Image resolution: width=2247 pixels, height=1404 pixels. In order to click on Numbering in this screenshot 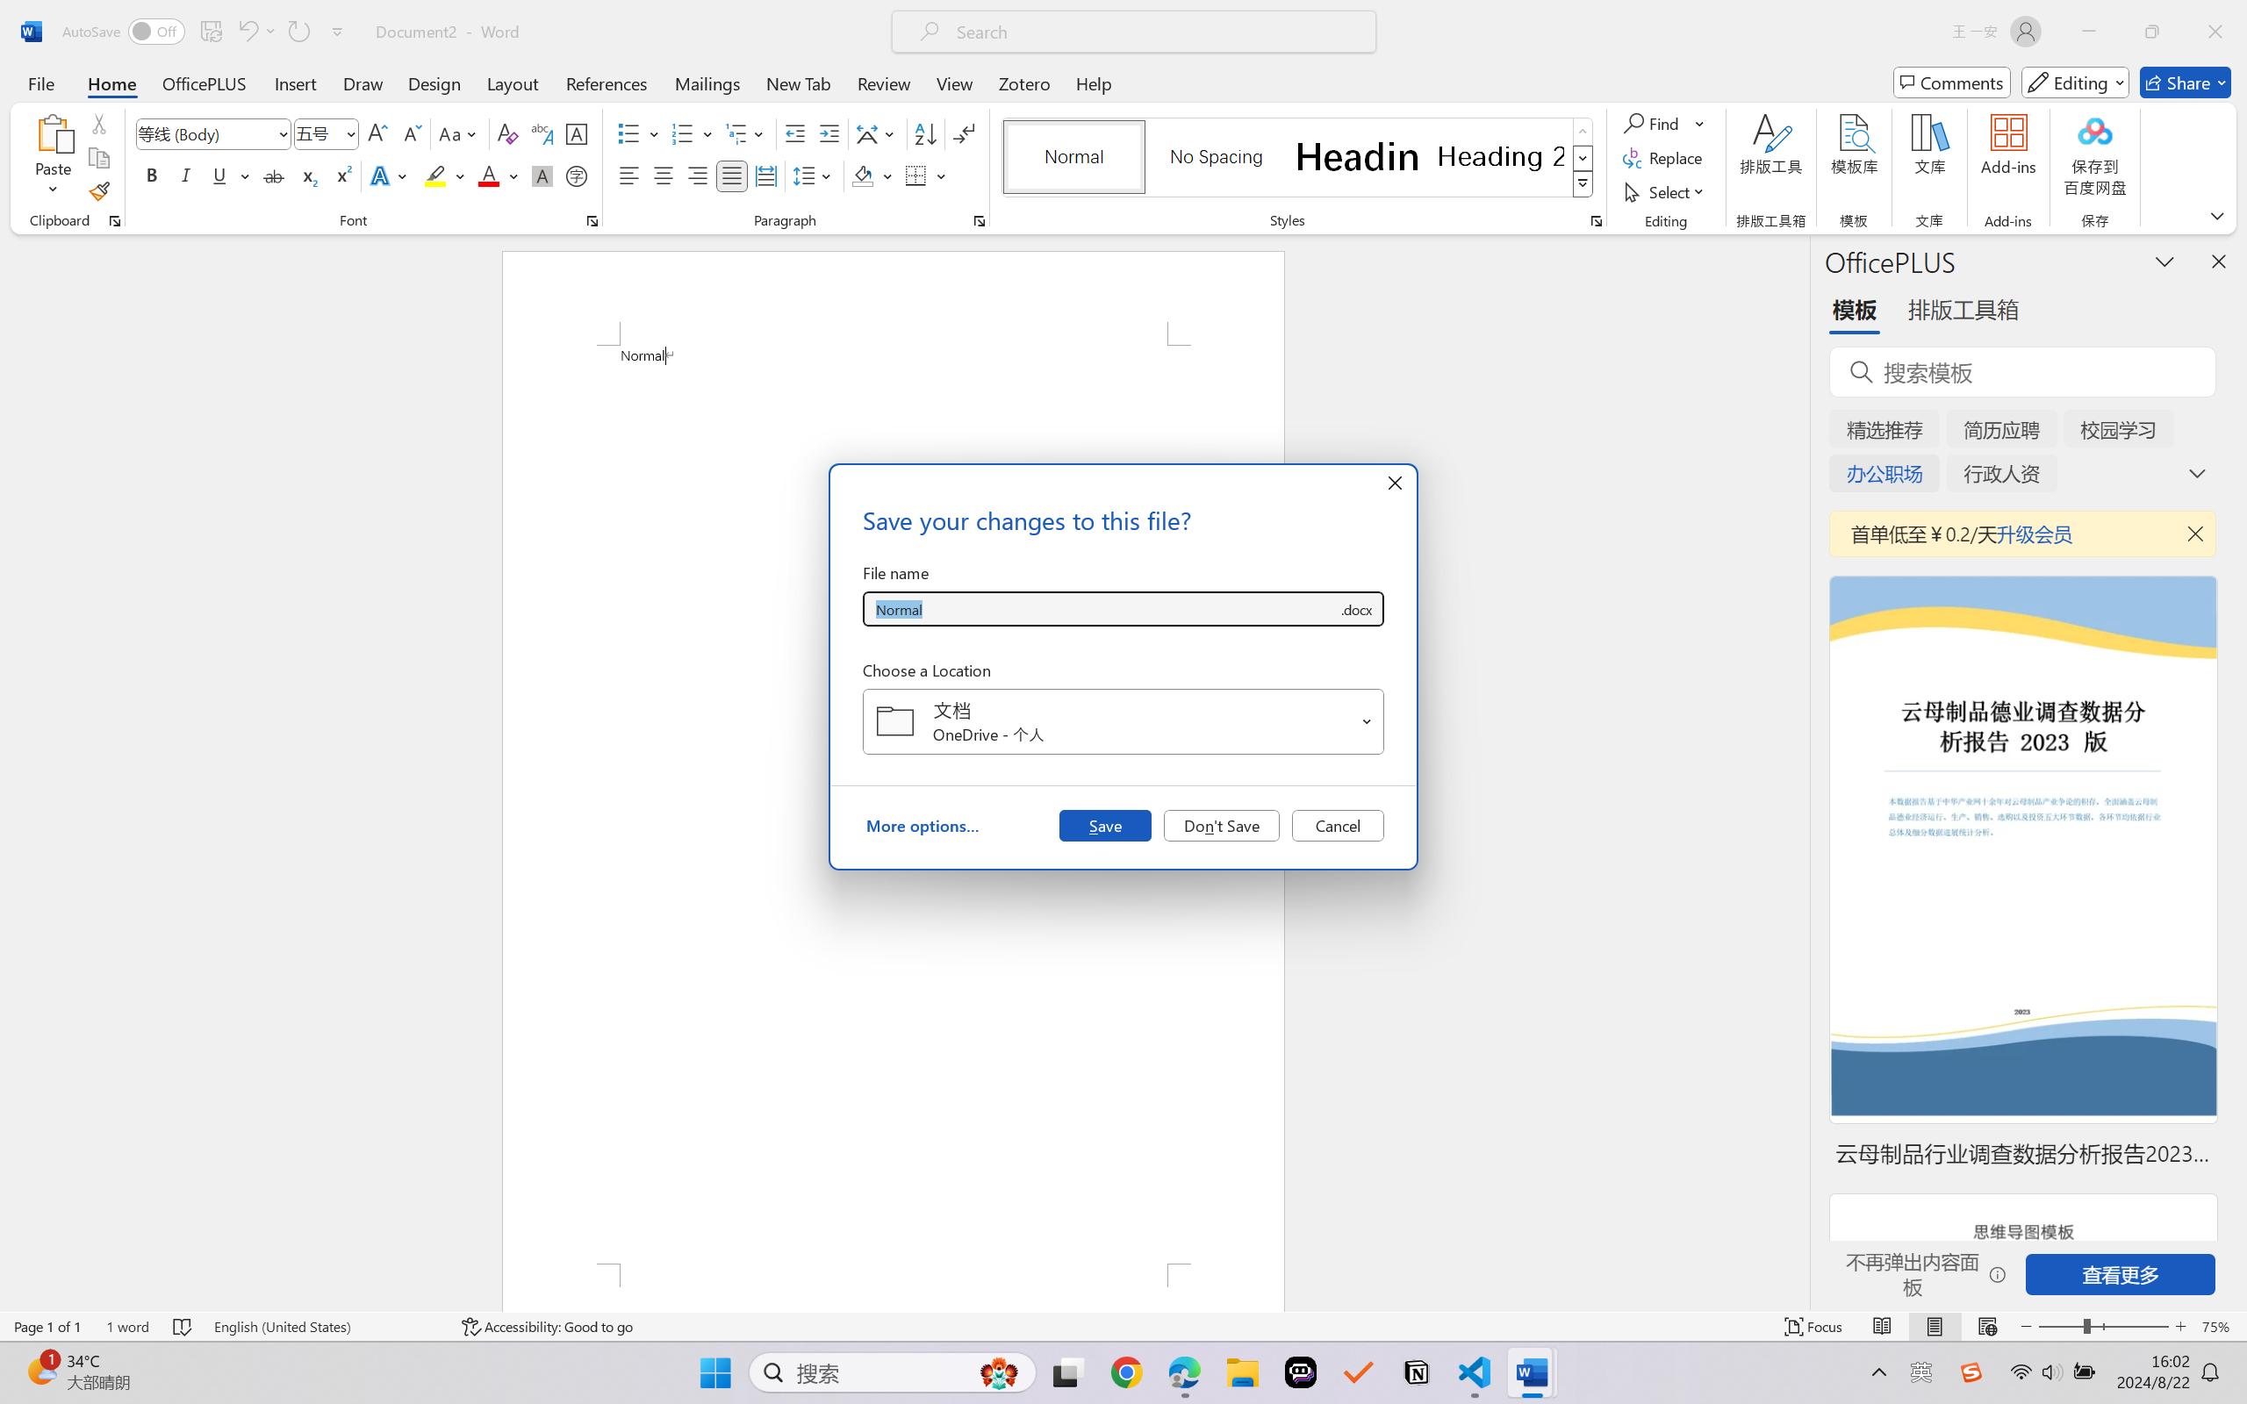, I will do `click(683, 133)`.